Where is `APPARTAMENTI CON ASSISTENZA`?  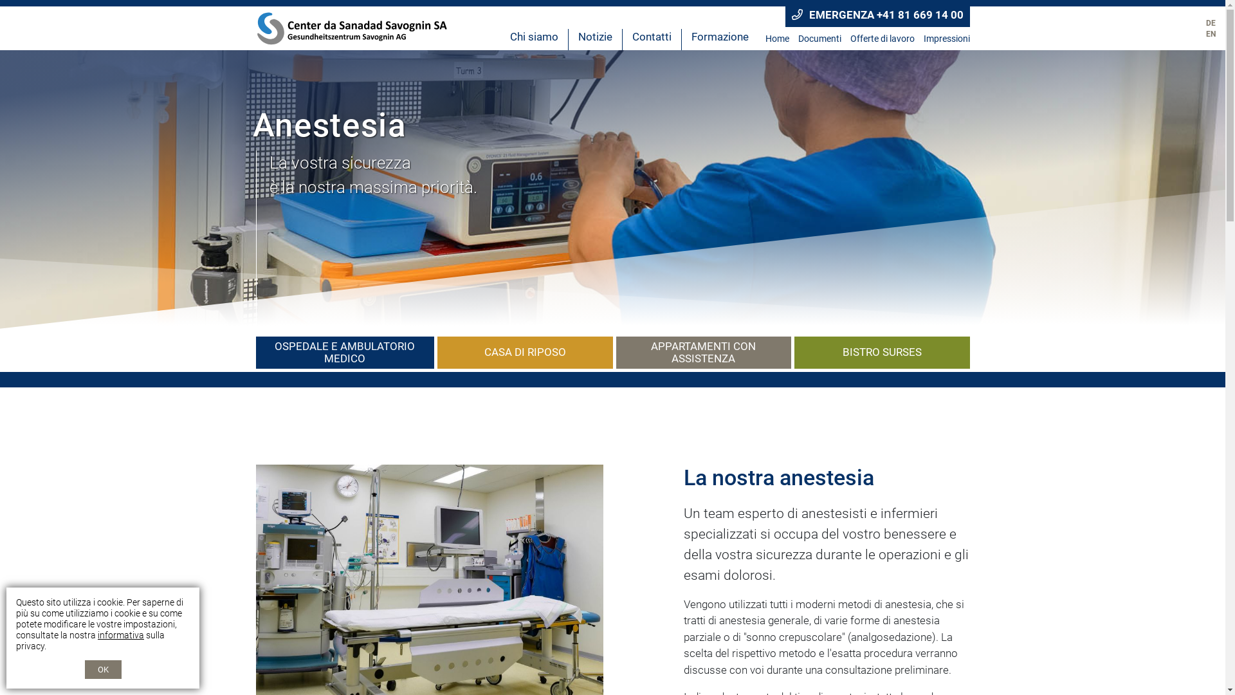 APPARTAMENTI CON ASSISTENZA is located at coordinates (704, 353).